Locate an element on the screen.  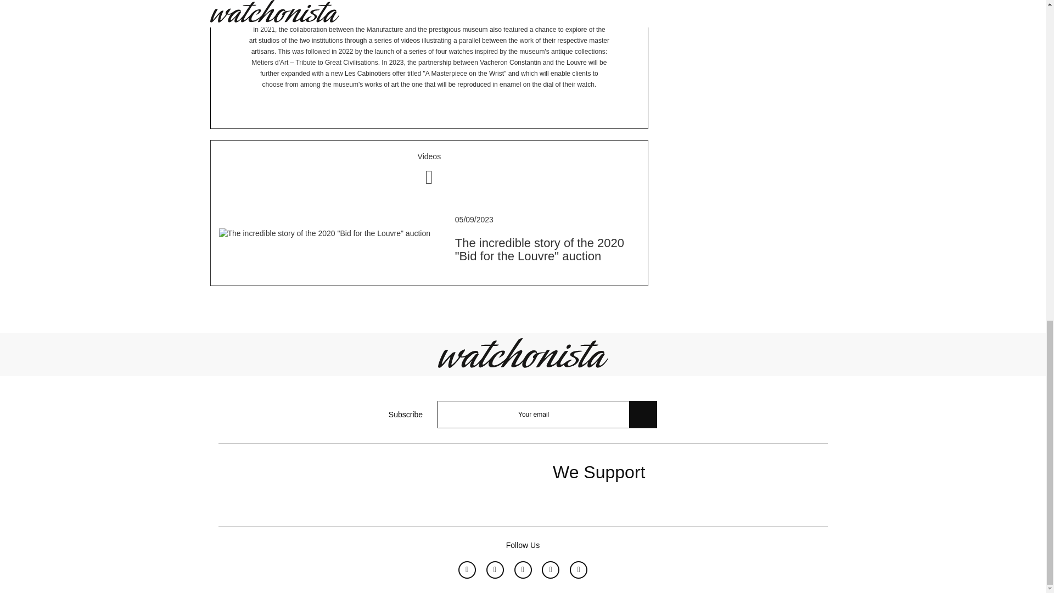
Videos is located at coordinates (429, 169).